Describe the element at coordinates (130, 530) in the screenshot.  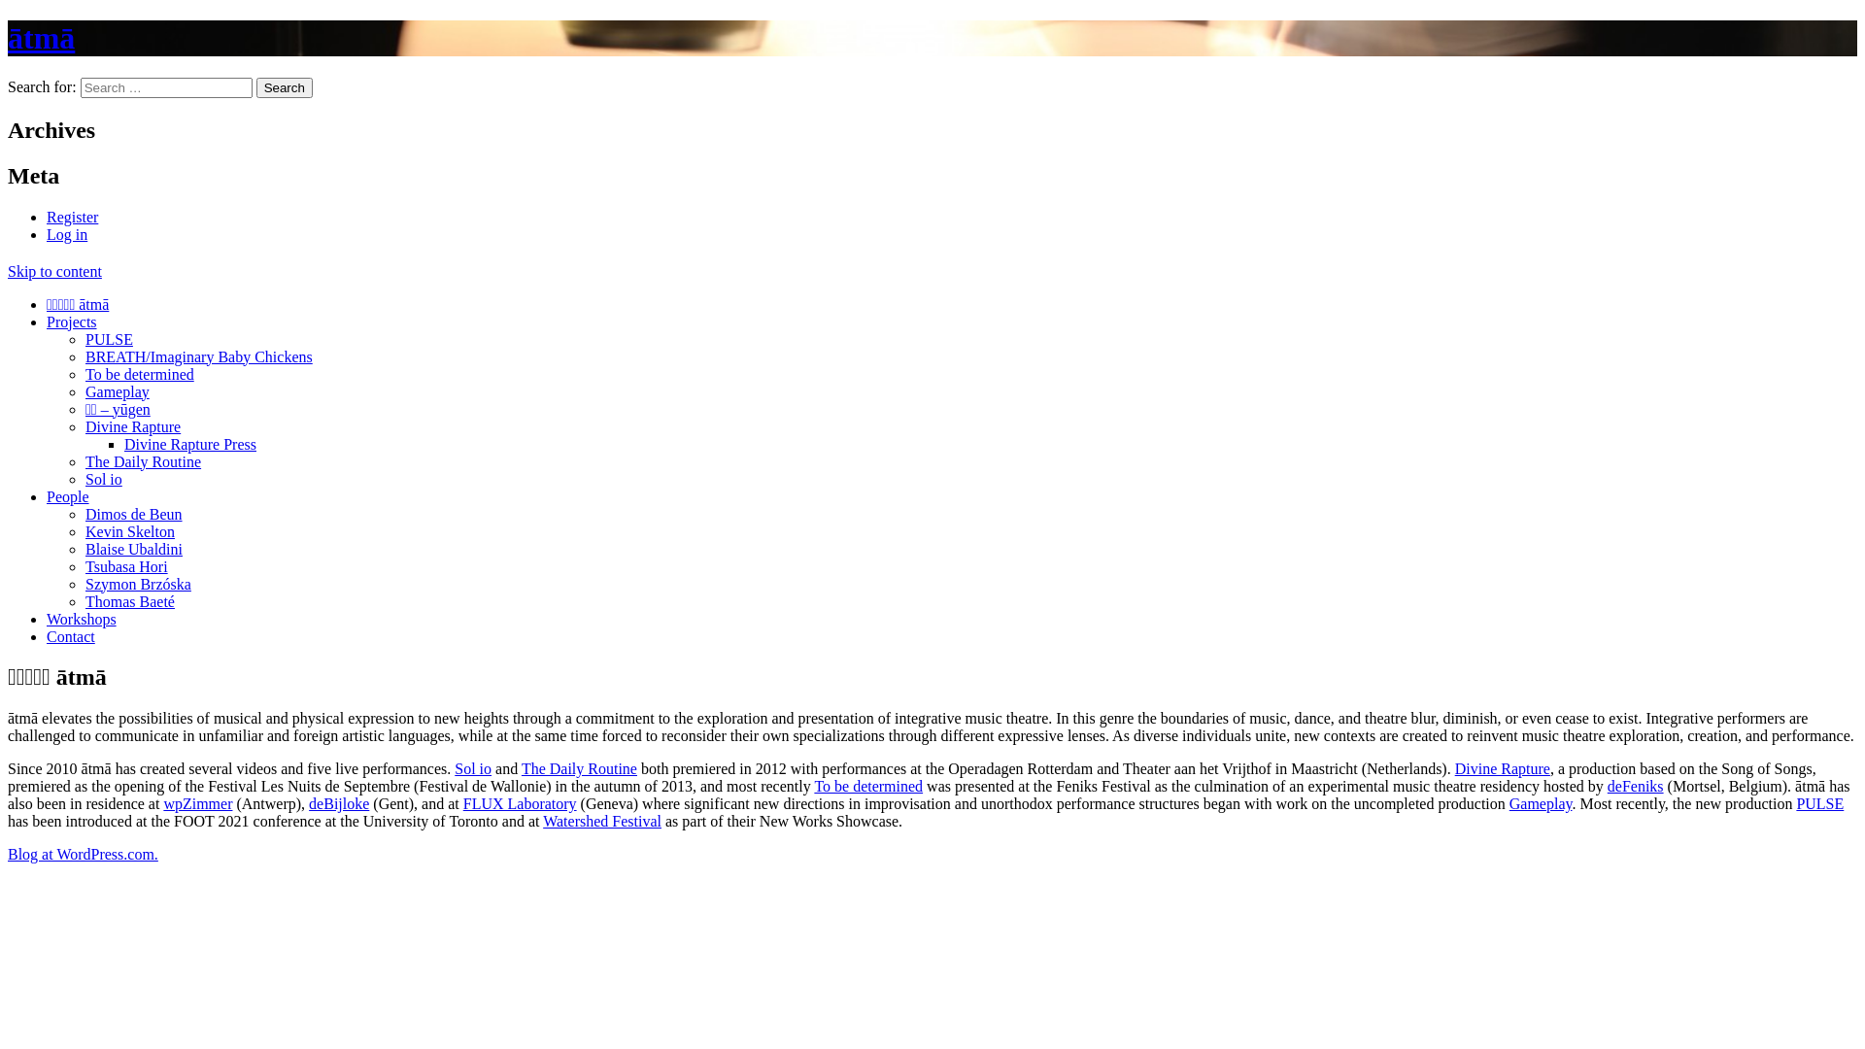
I see `Kevin Skelton` at that location.